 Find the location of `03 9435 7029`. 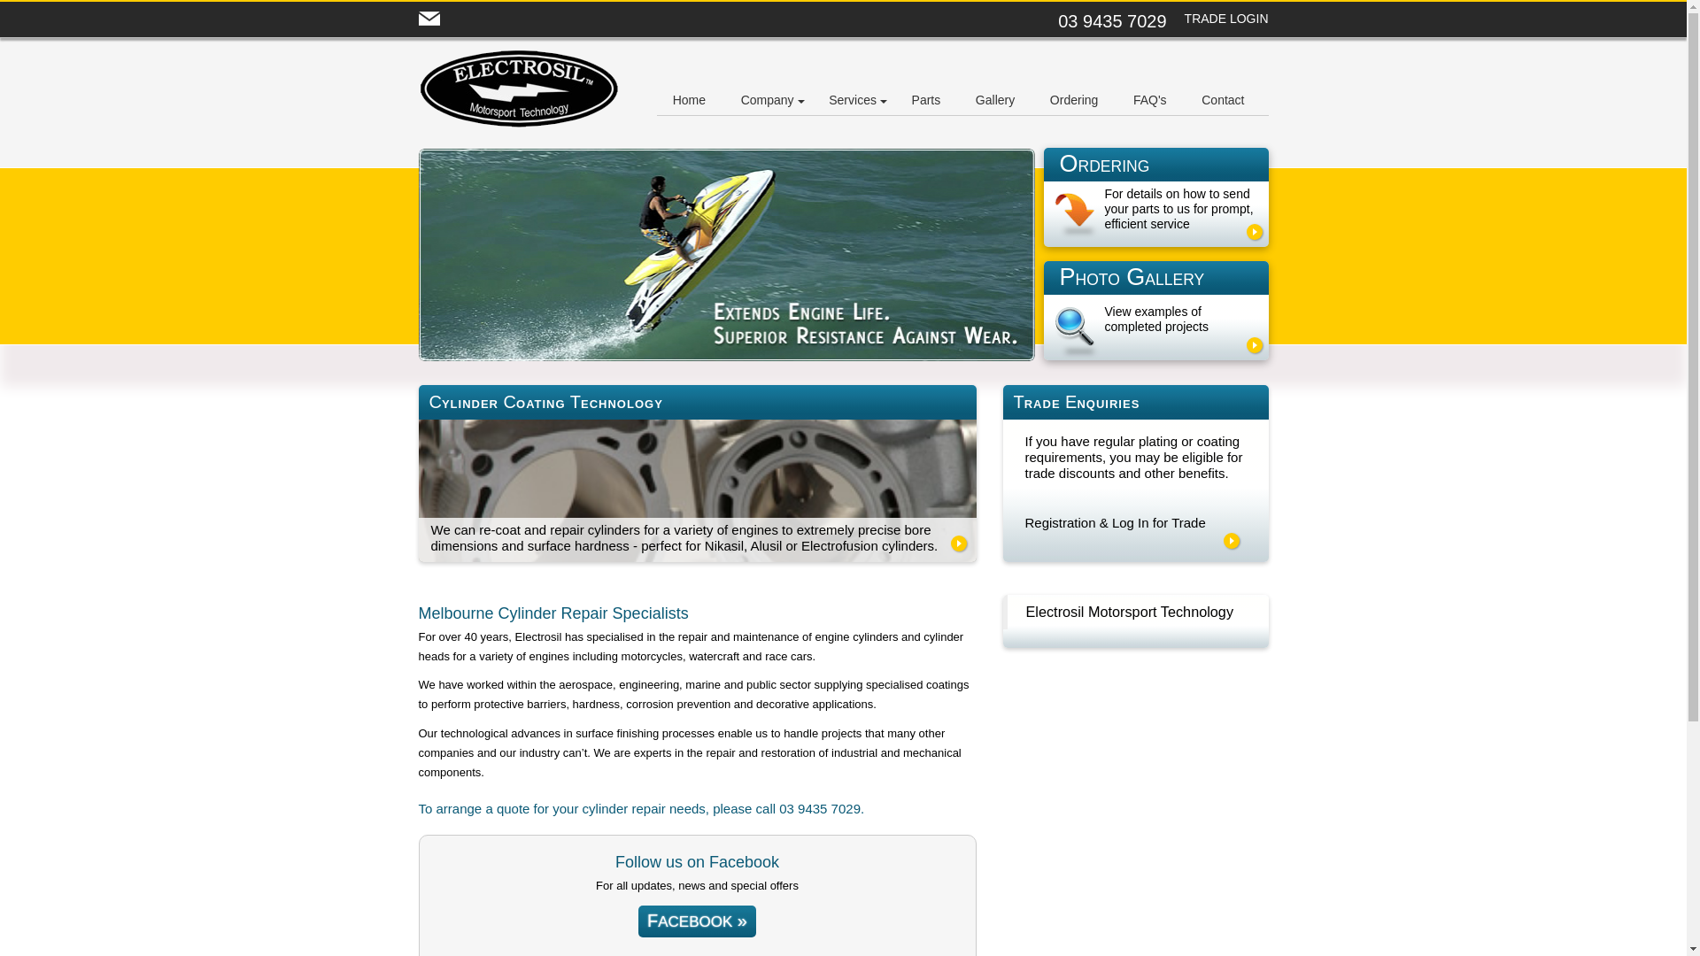

03 9435 7029 is located at coordinates (820, 809).